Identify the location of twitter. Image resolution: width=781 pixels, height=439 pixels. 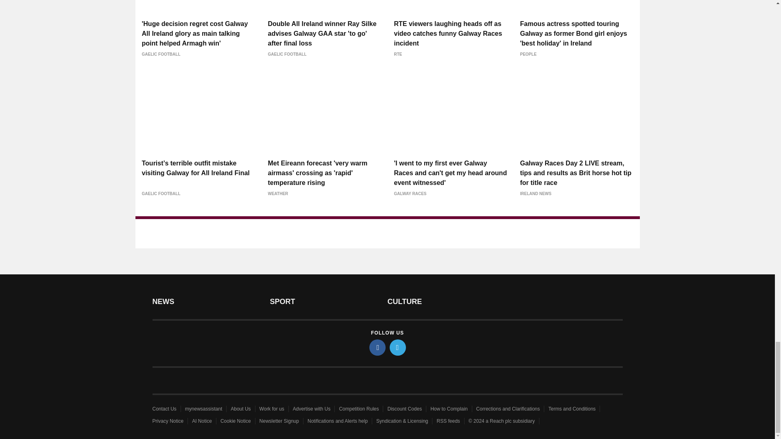
(398, 347).